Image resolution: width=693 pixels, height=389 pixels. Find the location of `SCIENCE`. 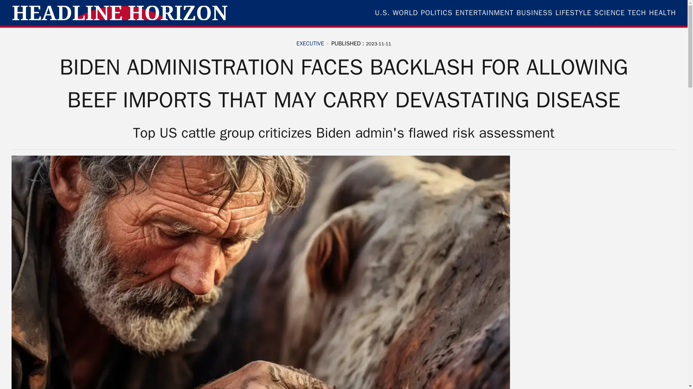

SCIENCE is located at coordinates (610, 13).